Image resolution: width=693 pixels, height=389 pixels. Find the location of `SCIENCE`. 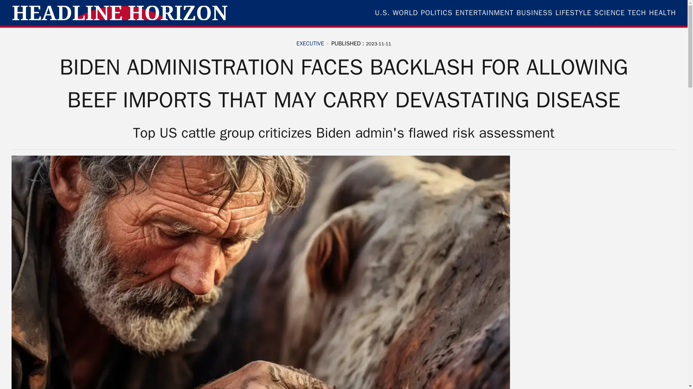

SCIENCE is located at coordinates (610, 13).